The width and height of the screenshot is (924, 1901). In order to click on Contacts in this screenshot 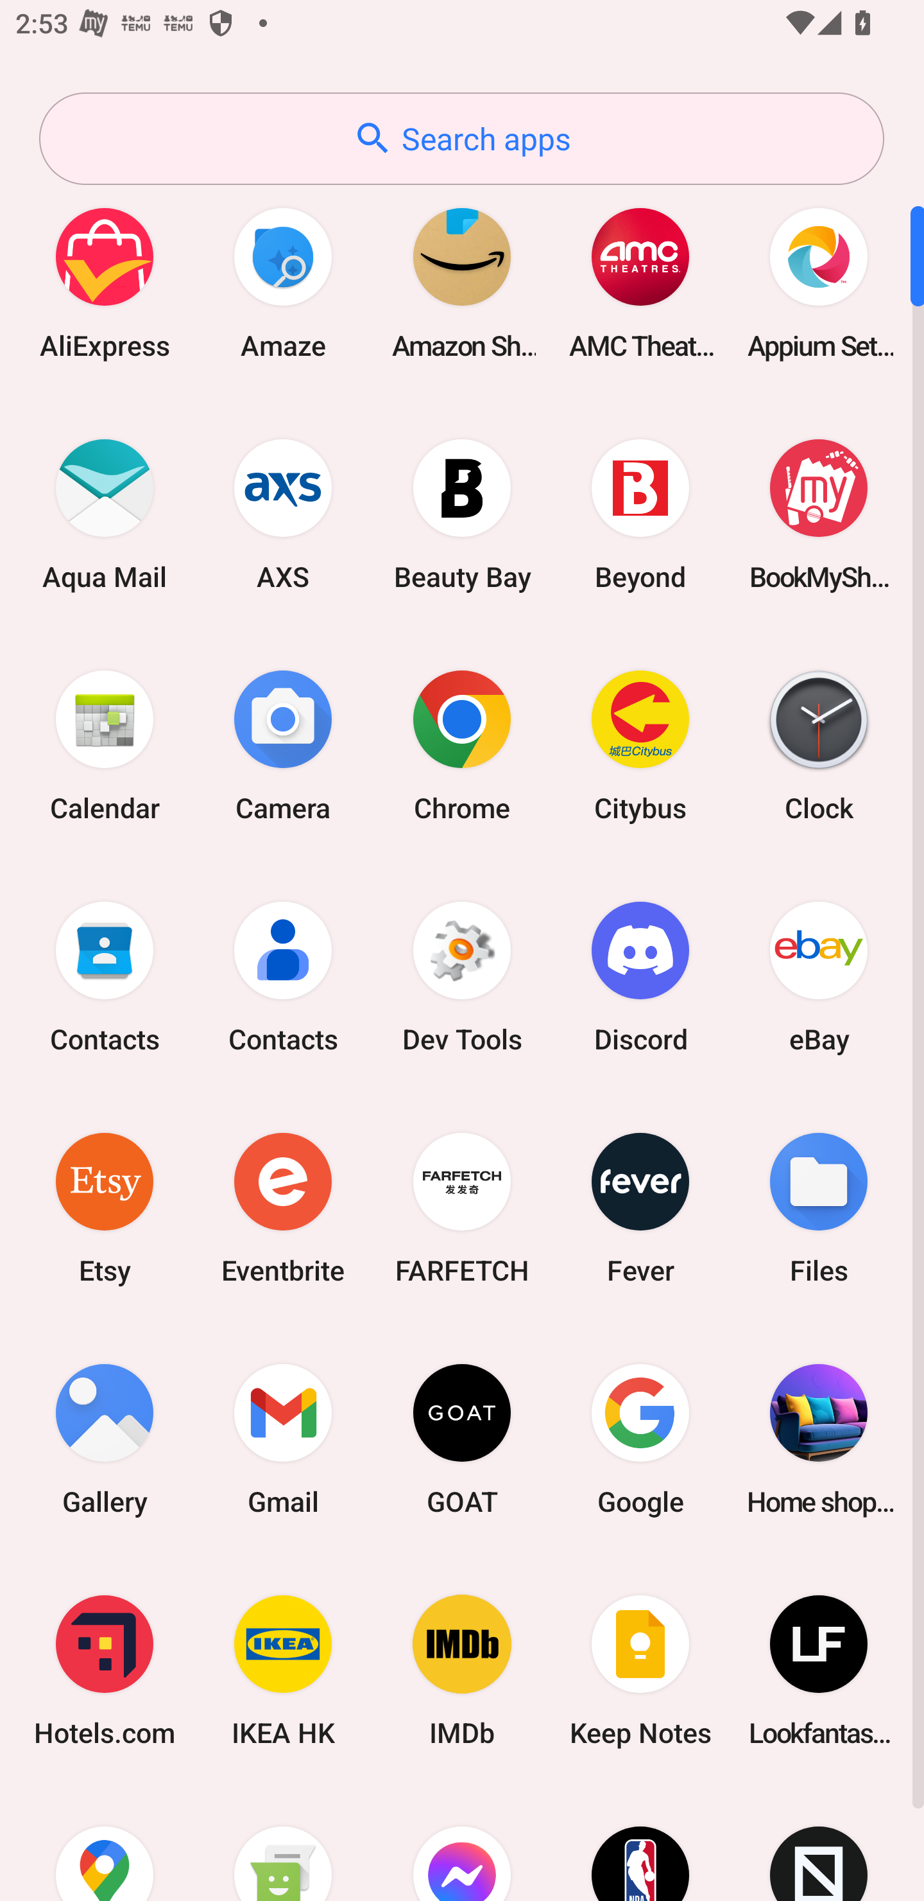, I will do `click(283, 976)`.